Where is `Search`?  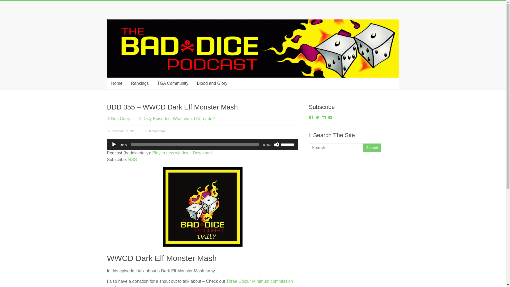 Search is located at coordinates (372, 148).